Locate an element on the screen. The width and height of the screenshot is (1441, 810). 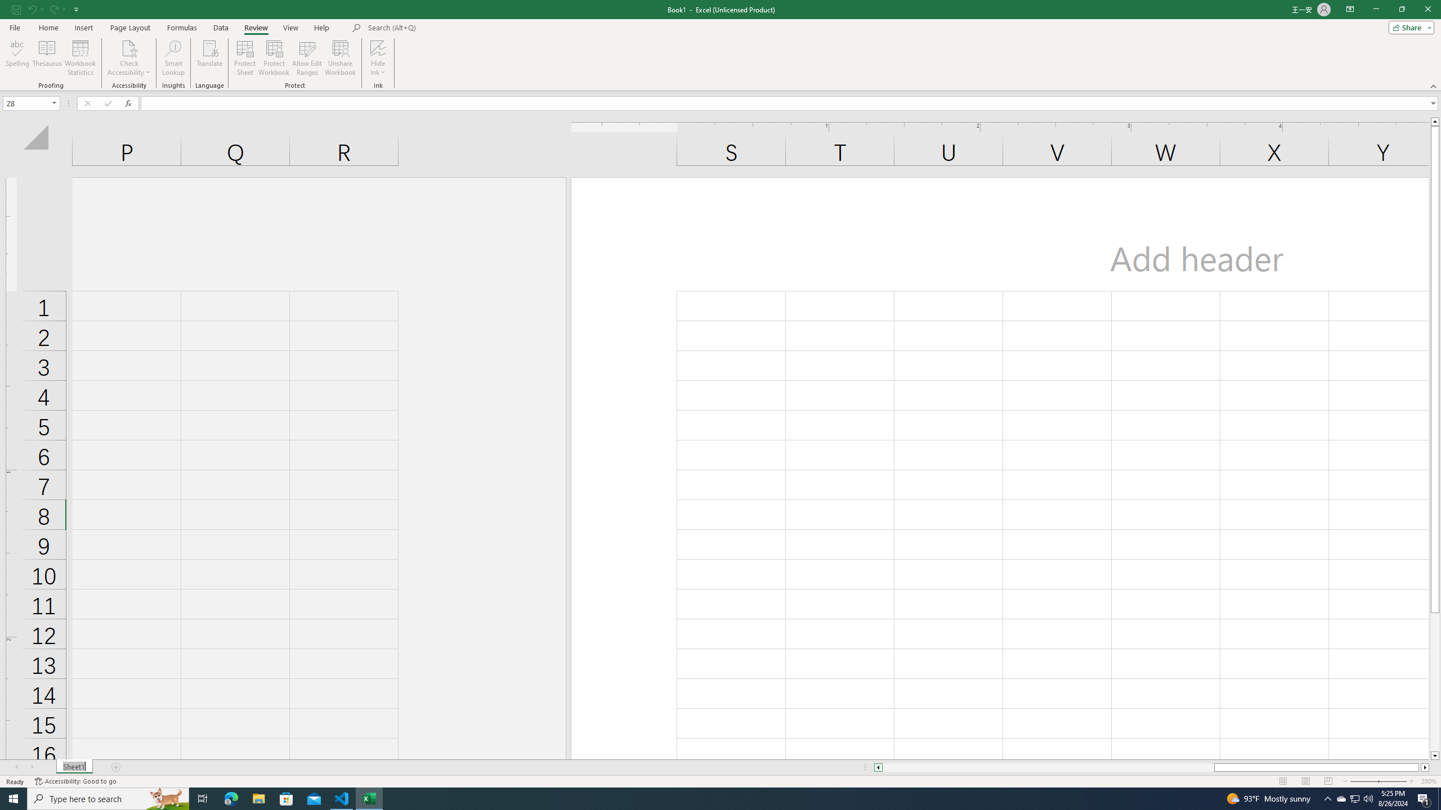
Translate is located at coordinates (209, 58).